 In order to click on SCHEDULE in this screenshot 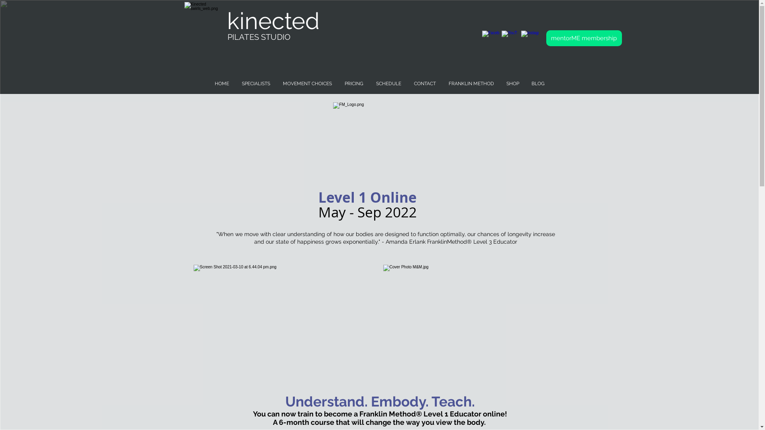, I will do `click(388, 84)`.